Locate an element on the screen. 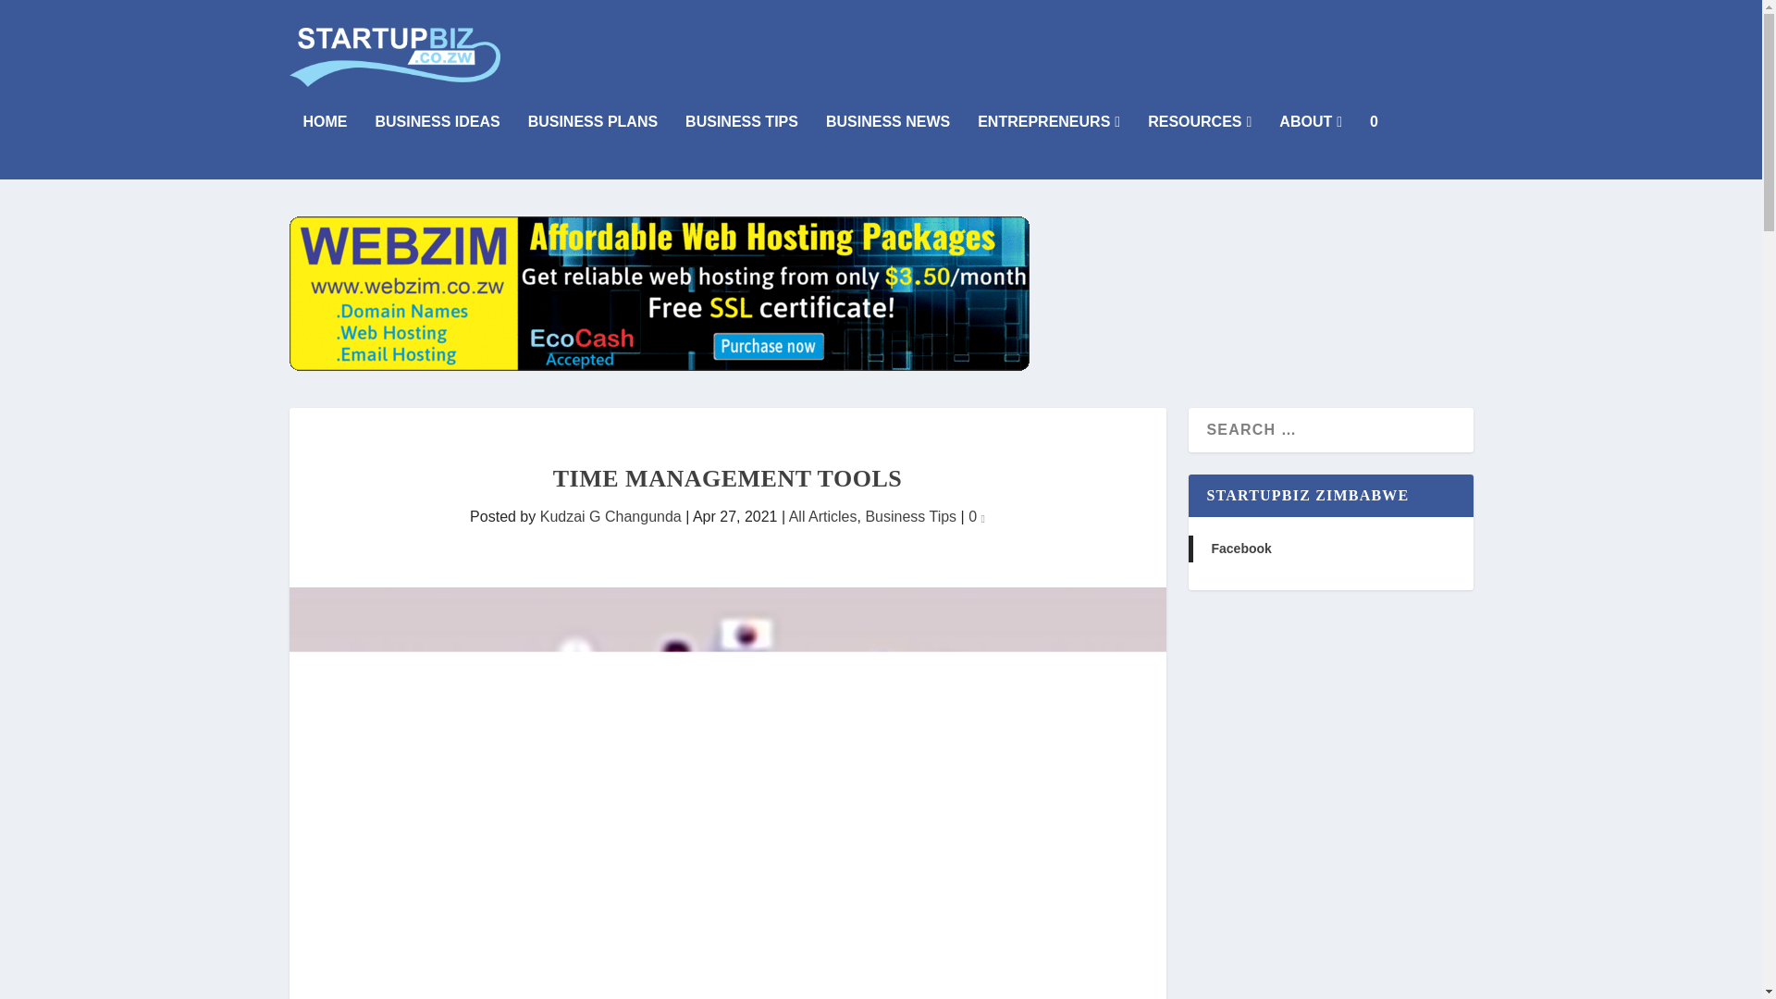 This screenshot has height=999, width=1776. ABOUT is located at coordinates (1310, 147).